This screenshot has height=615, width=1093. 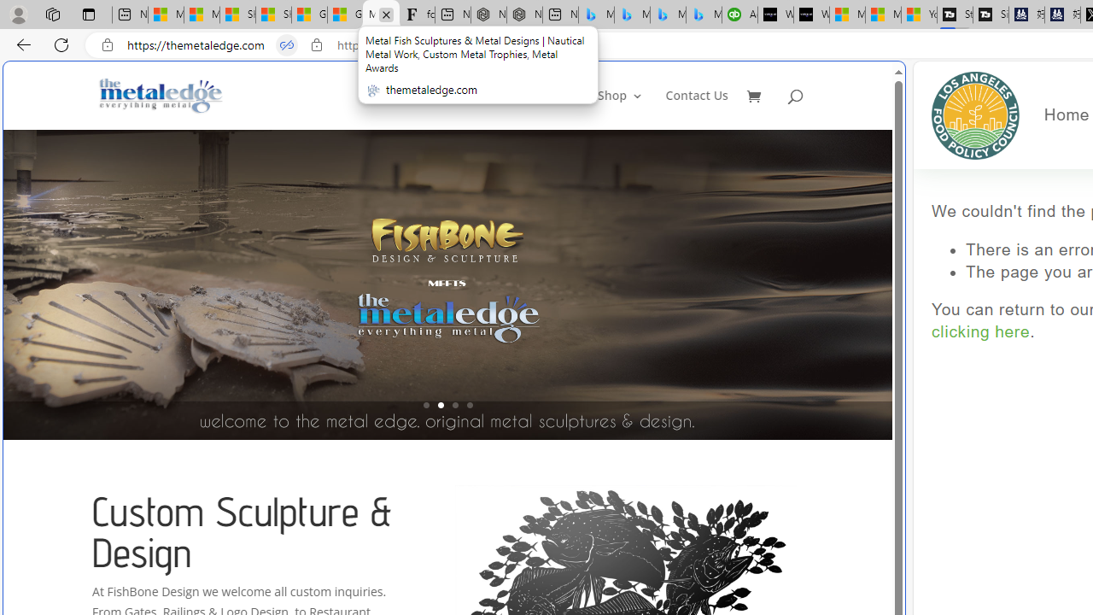 I want to click on Tabs in split screen, so click(x=287, y=45).